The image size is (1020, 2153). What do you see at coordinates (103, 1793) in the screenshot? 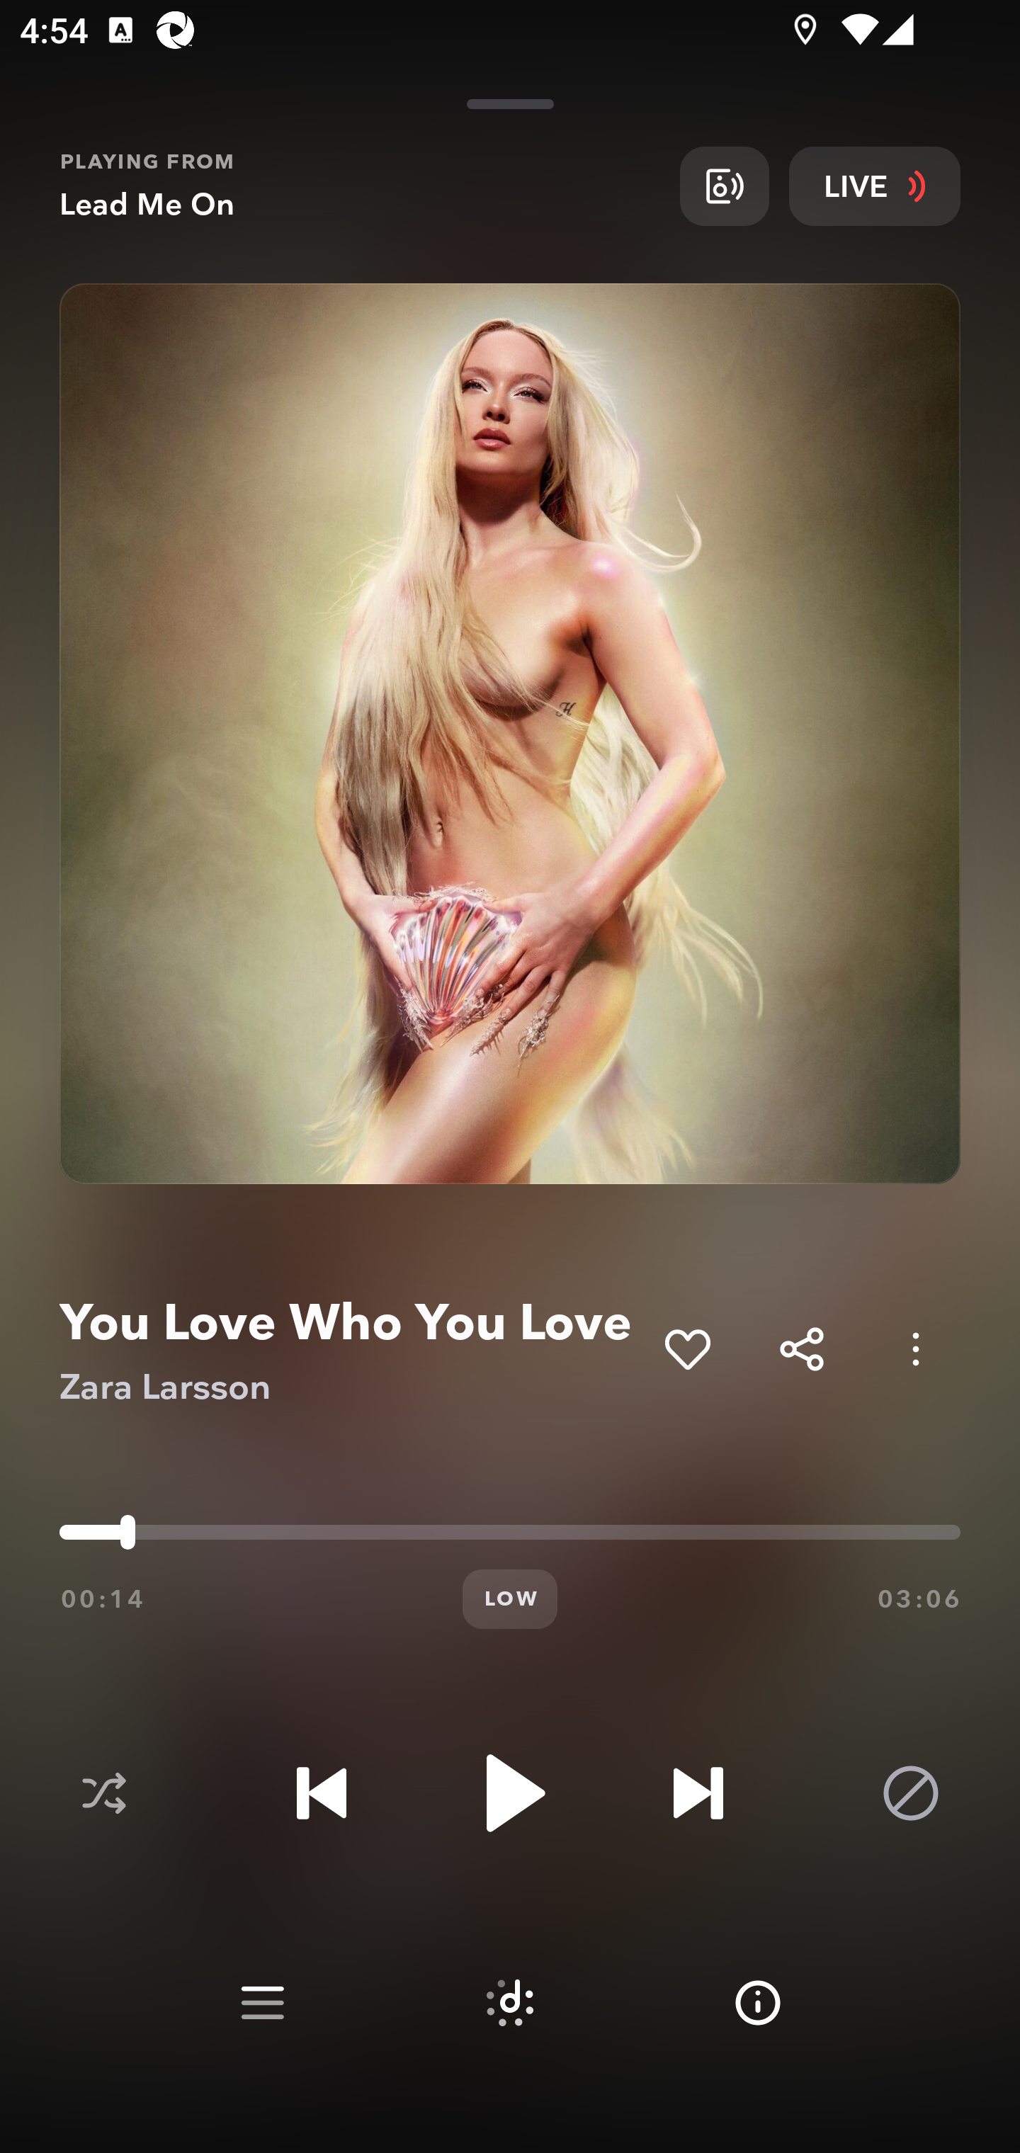
I see `Shuffle disabled` at bounding box center [103, 1793].